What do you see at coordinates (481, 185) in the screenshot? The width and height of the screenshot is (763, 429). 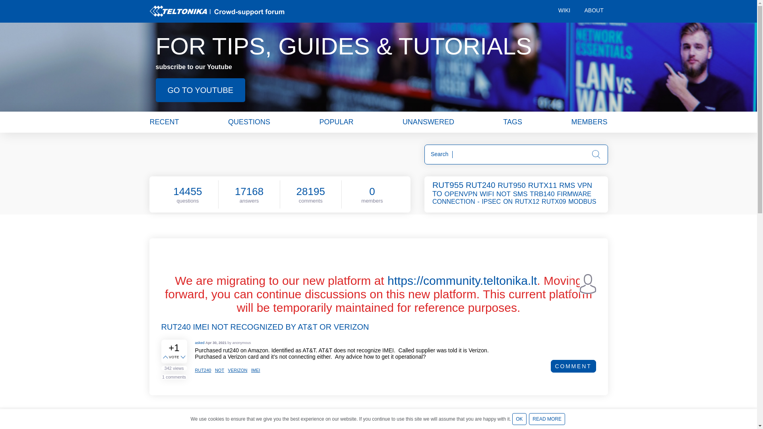 I see `RUT240` at bounding box center [481, 185].